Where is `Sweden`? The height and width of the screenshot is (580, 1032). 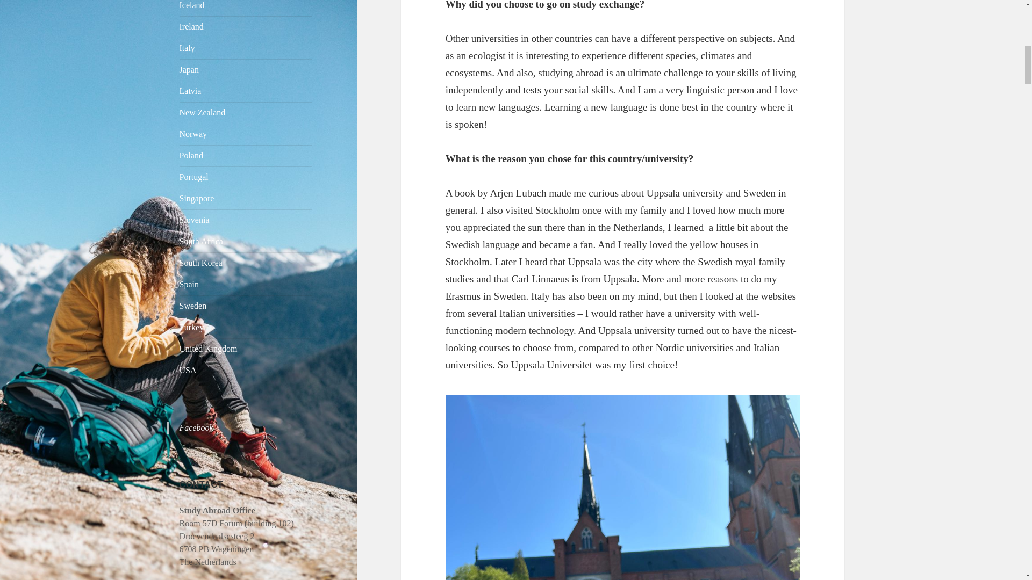 Sweden is located at coordinates (193, 305).